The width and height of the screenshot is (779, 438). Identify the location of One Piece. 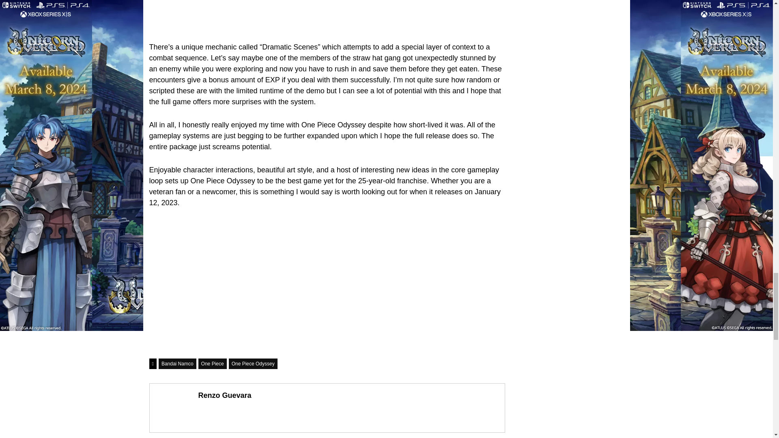
(213, 364).